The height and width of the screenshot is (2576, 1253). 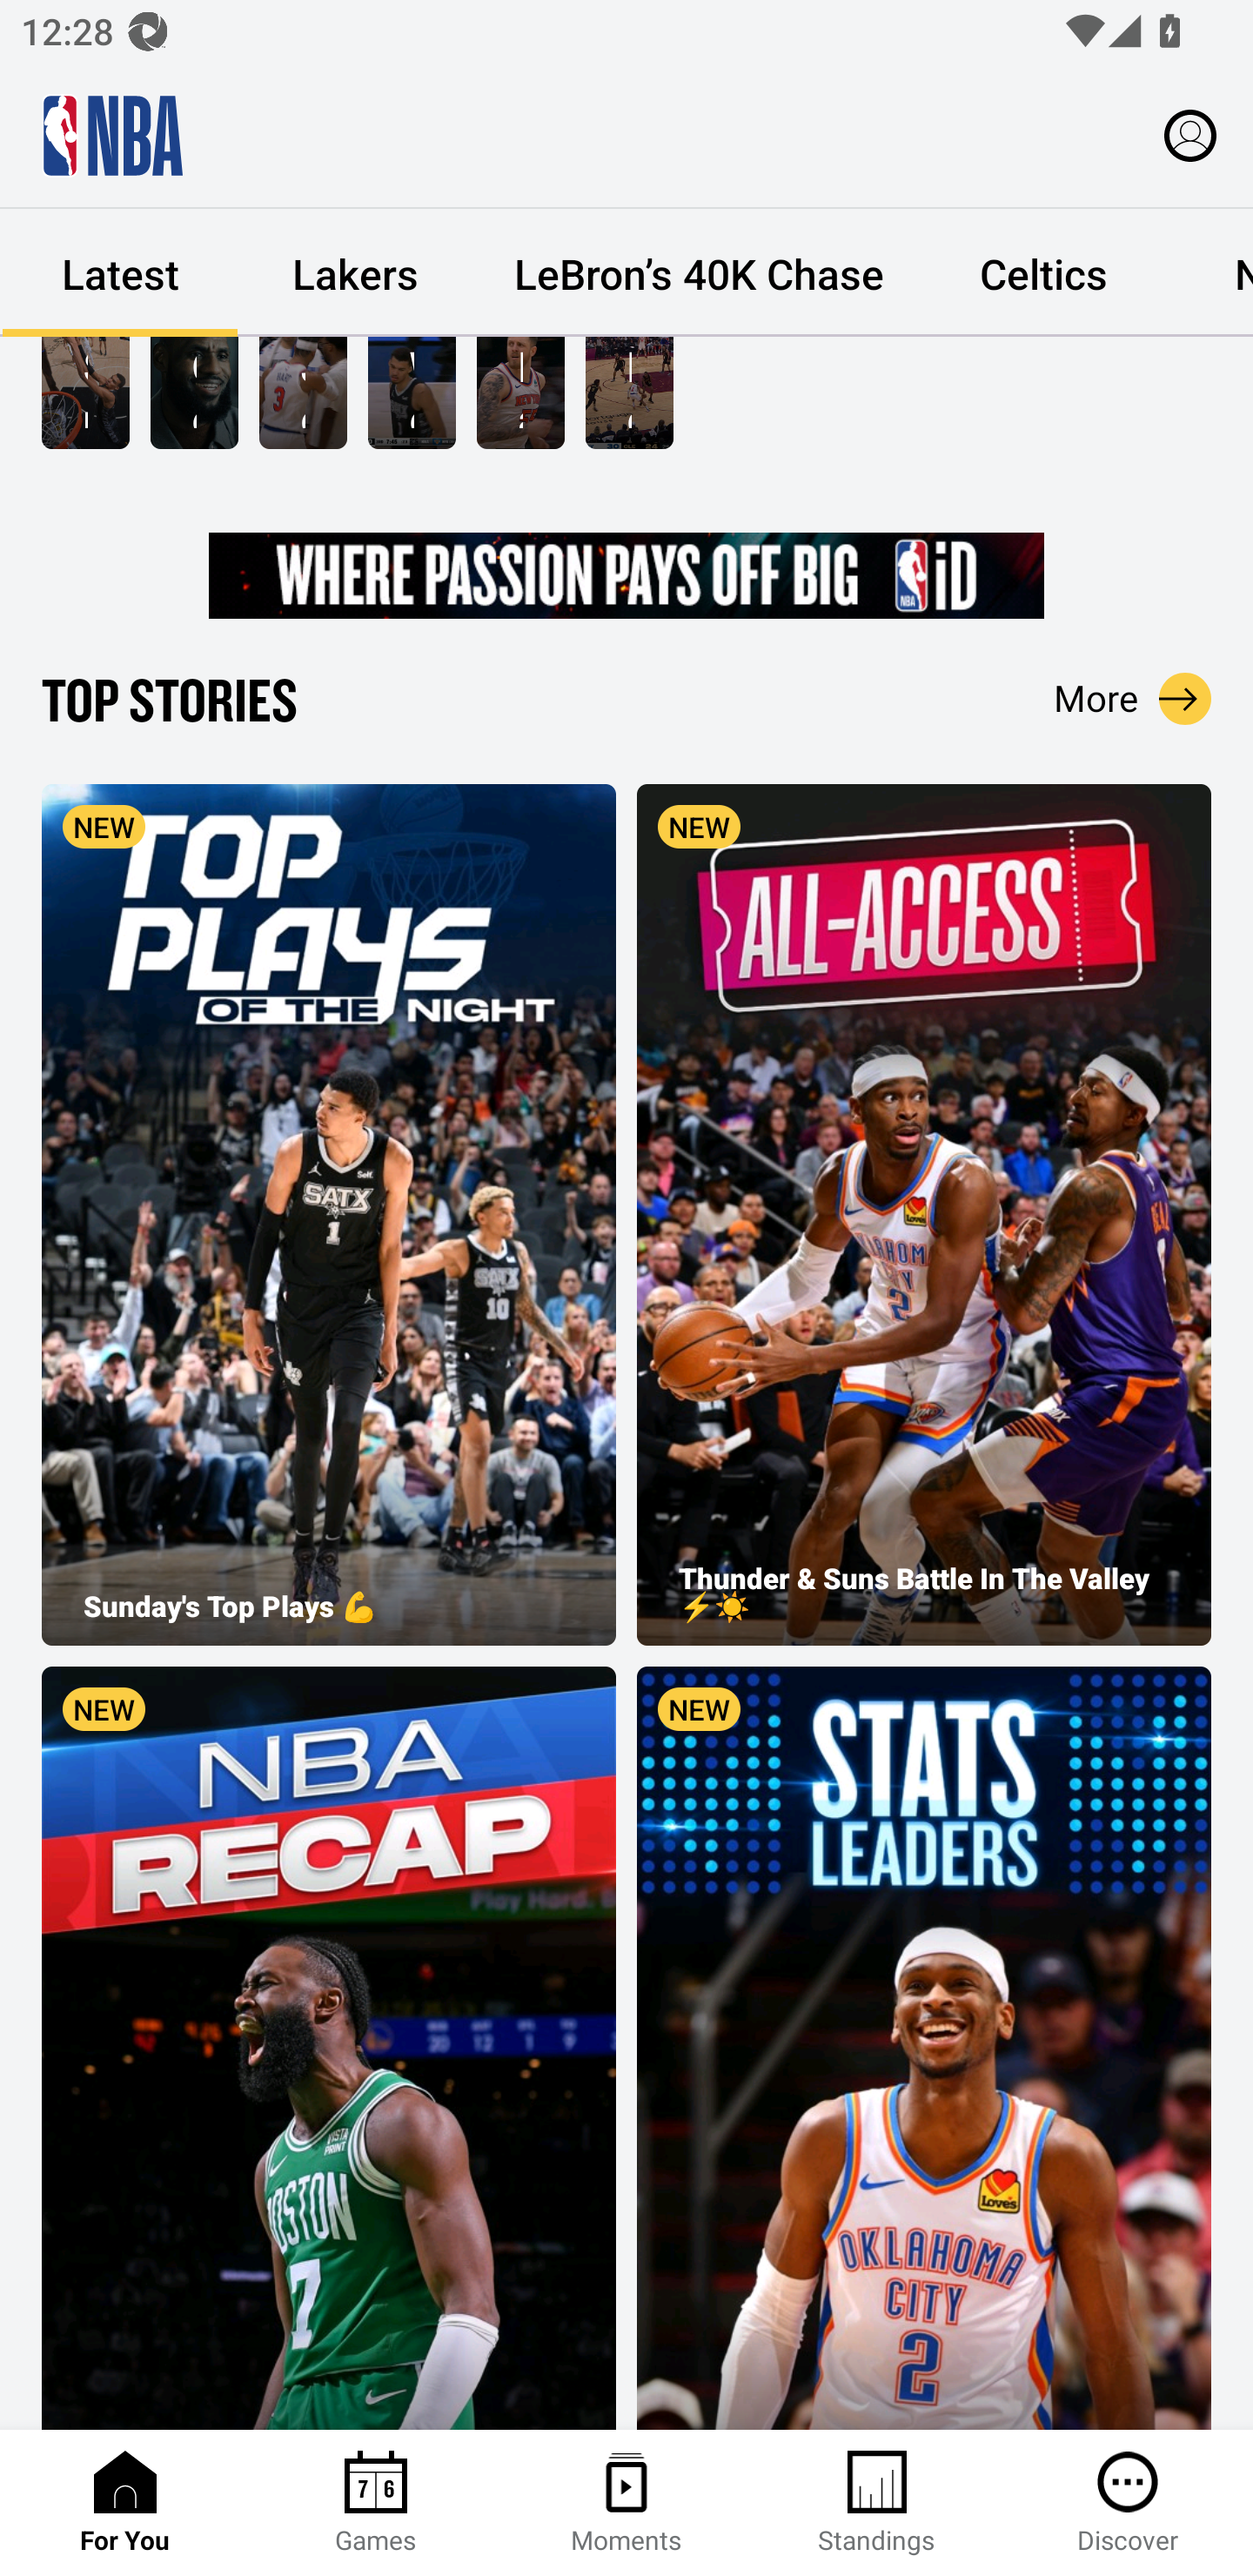 I want to click on Lakers, so click(x=355, y=273).